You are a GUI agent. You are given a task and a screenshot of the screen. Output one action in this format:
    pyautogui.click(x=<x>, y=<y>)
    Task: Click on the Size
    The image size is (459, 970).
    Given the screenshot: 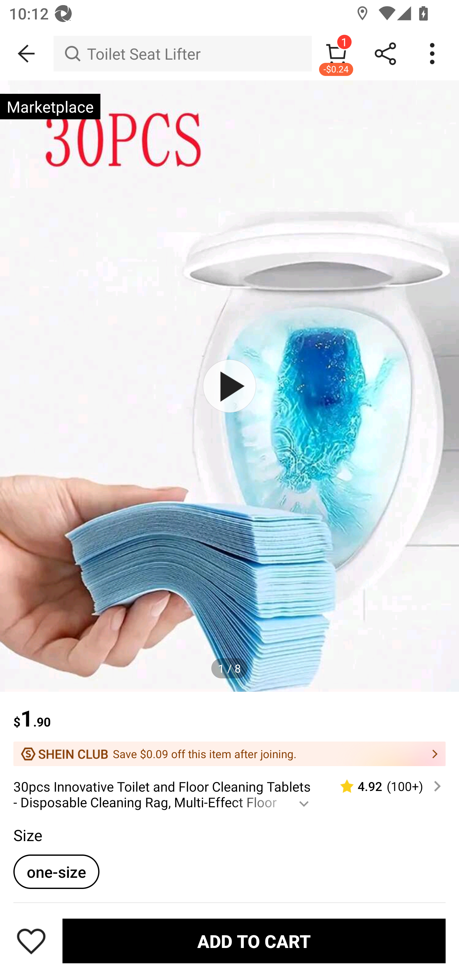 What is the action you would take?
    pyautogui.click(x=27, y=835)
    